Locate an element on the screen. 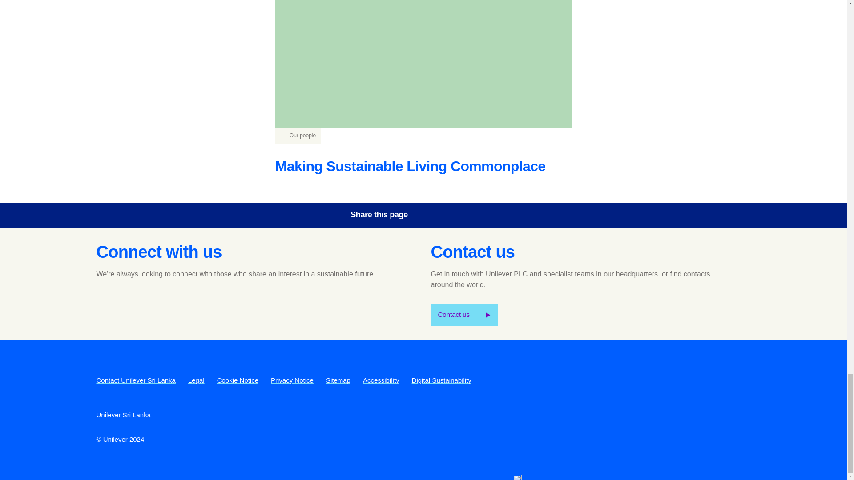  Connect with us on YouTube is located at coordinates (154, 304).